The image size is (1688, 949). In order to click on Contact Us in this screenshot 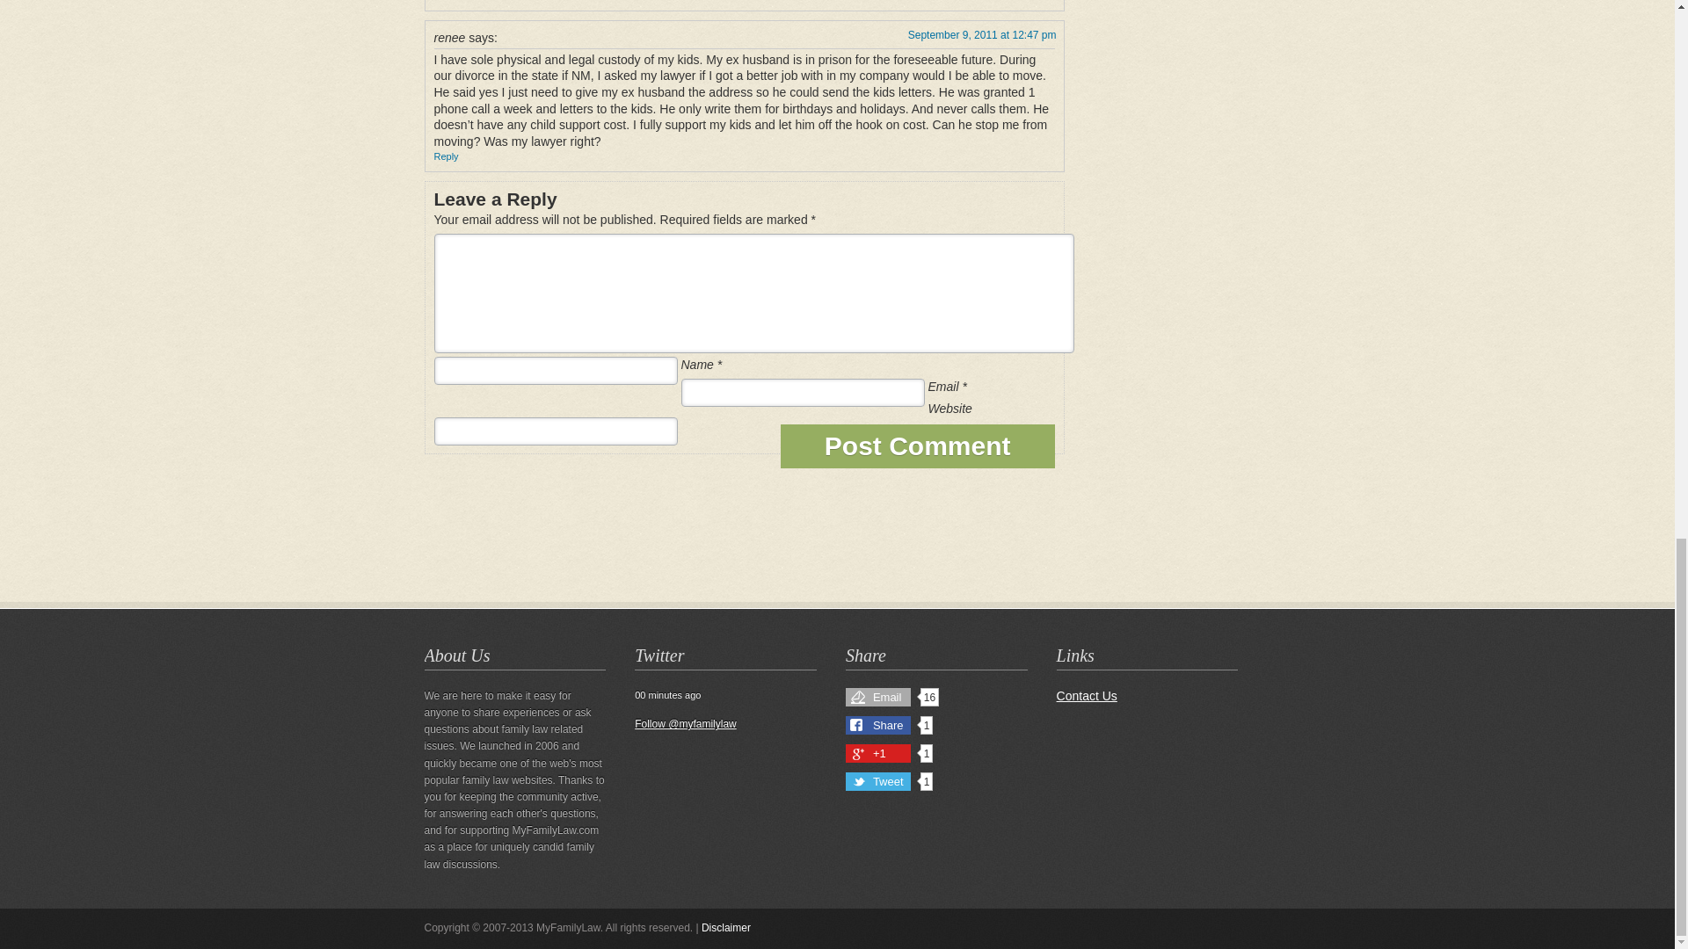, I will do `click(1087, 696)`.